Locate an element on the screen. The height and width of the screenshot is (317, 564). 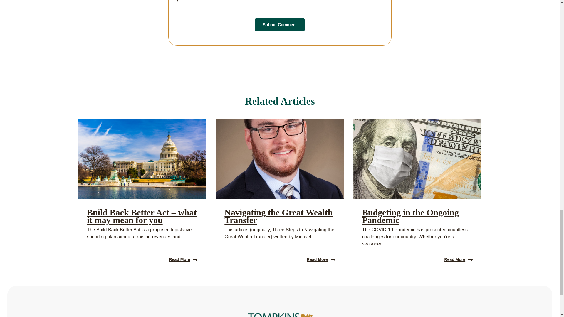
Read More is located at coordinates (458, 259).